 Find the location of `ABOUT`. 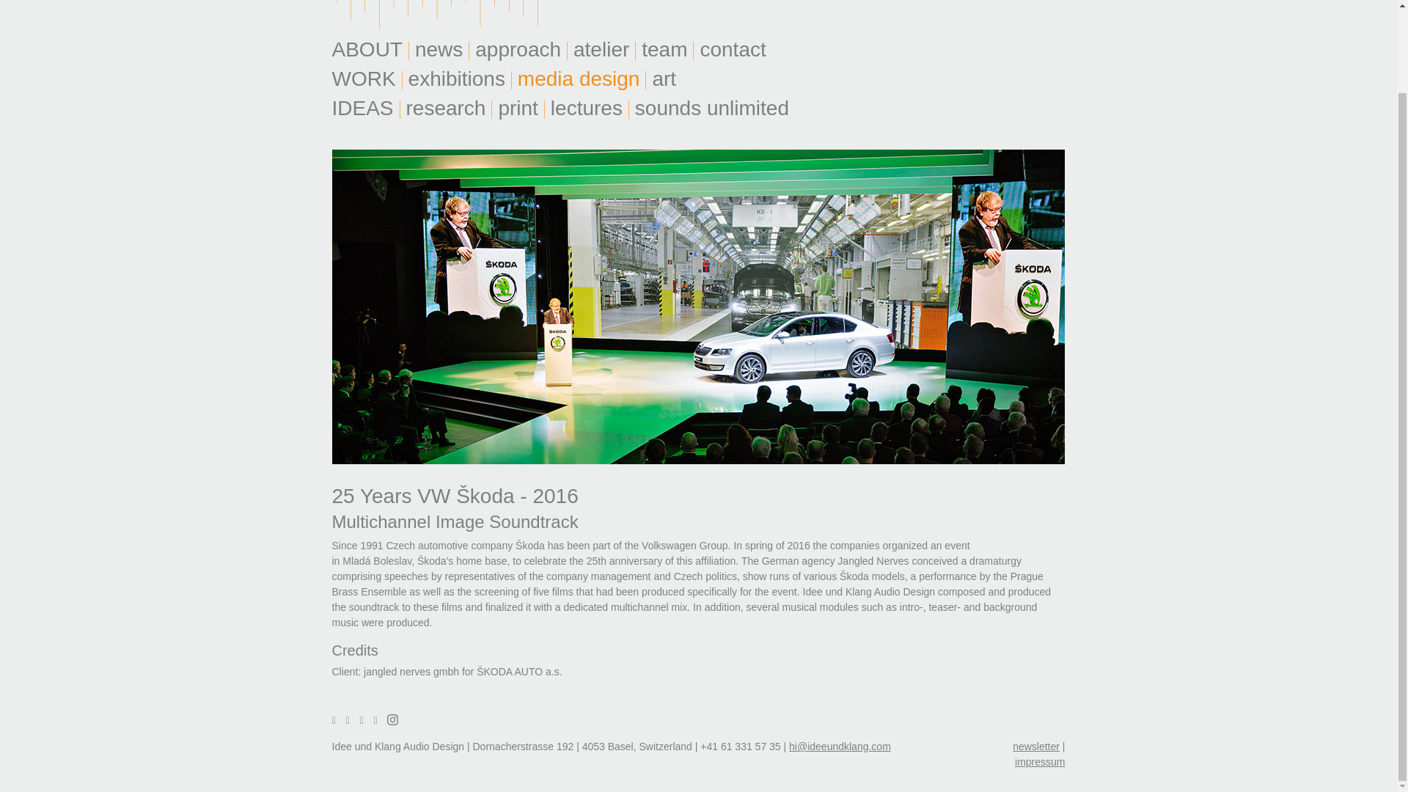

ABOUT is located at coordinates (367, 49).